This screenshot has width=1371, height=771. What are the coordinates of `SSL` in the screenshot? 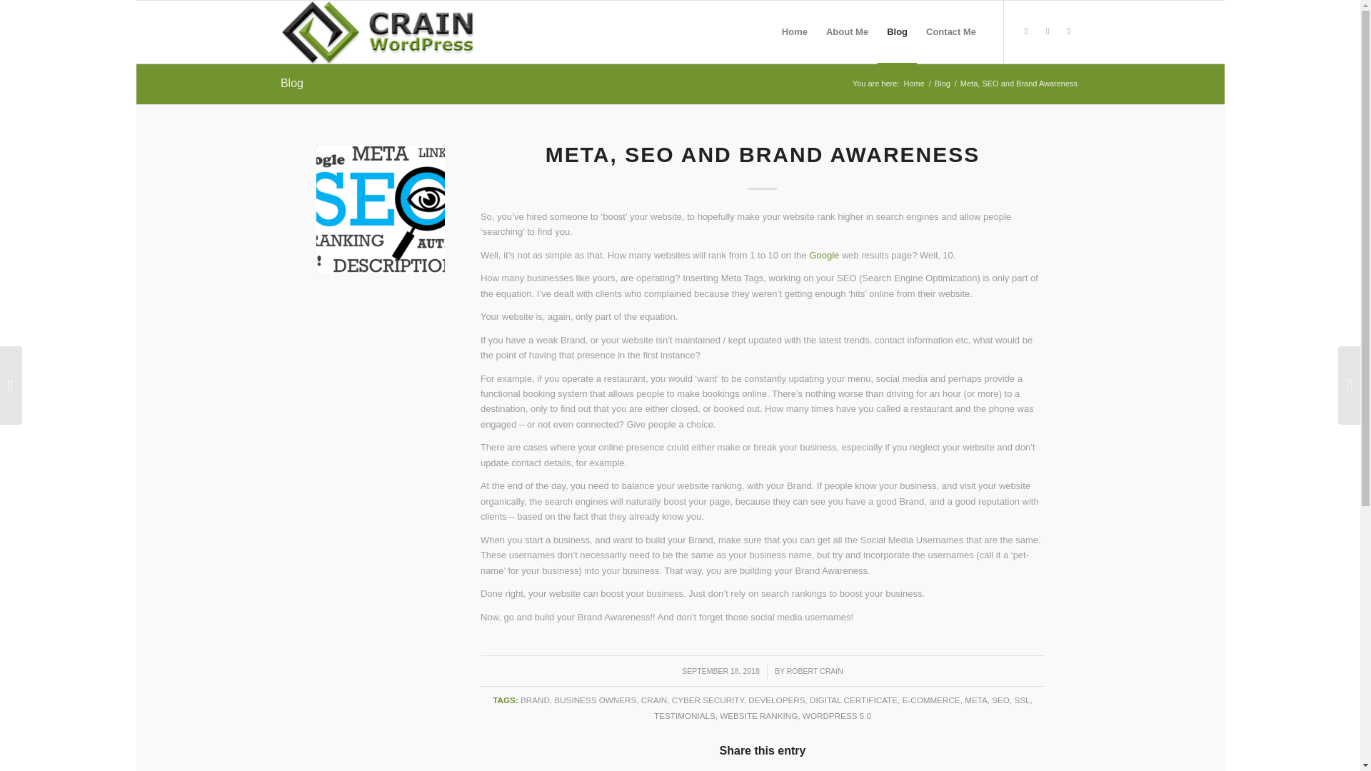 It's located at (1021, 700).